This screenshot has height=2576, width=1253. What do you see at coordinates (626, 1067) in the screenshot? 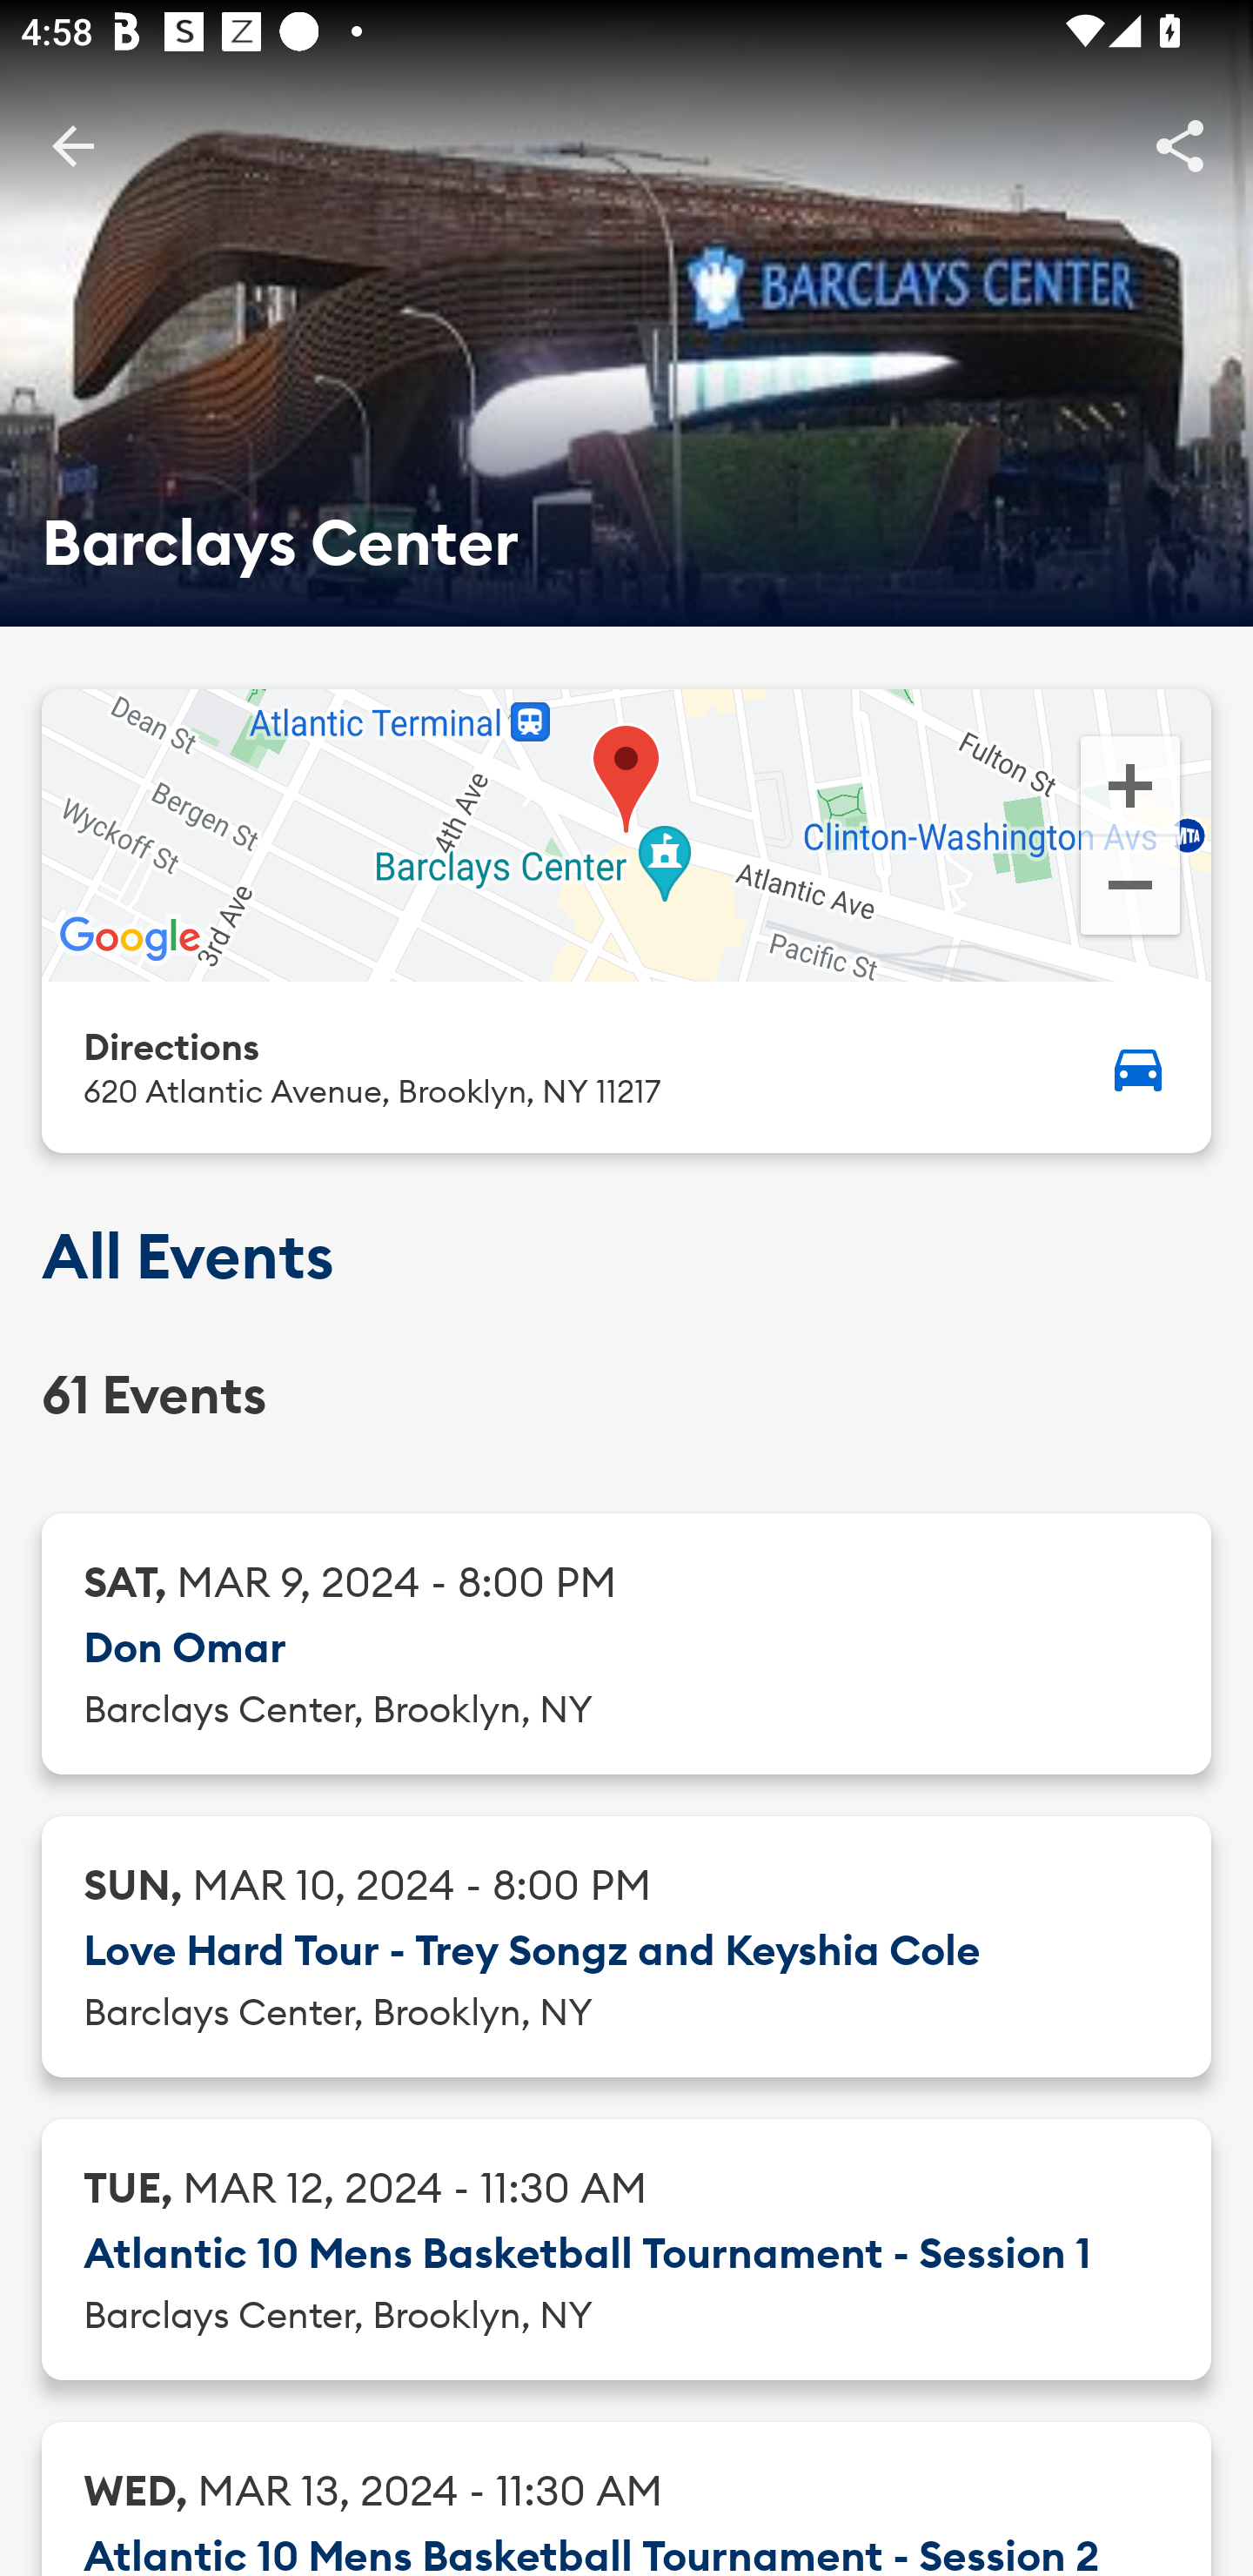
I see `Directions 620 Atlantic Avenue, Brooklyn, NY 11217` at bounding box center [626, 1067].